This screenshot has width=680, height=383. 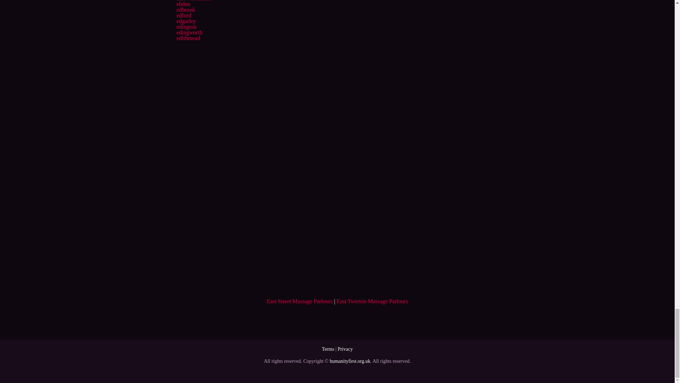 I want to click on ebdon, so click(x=183, y=4).